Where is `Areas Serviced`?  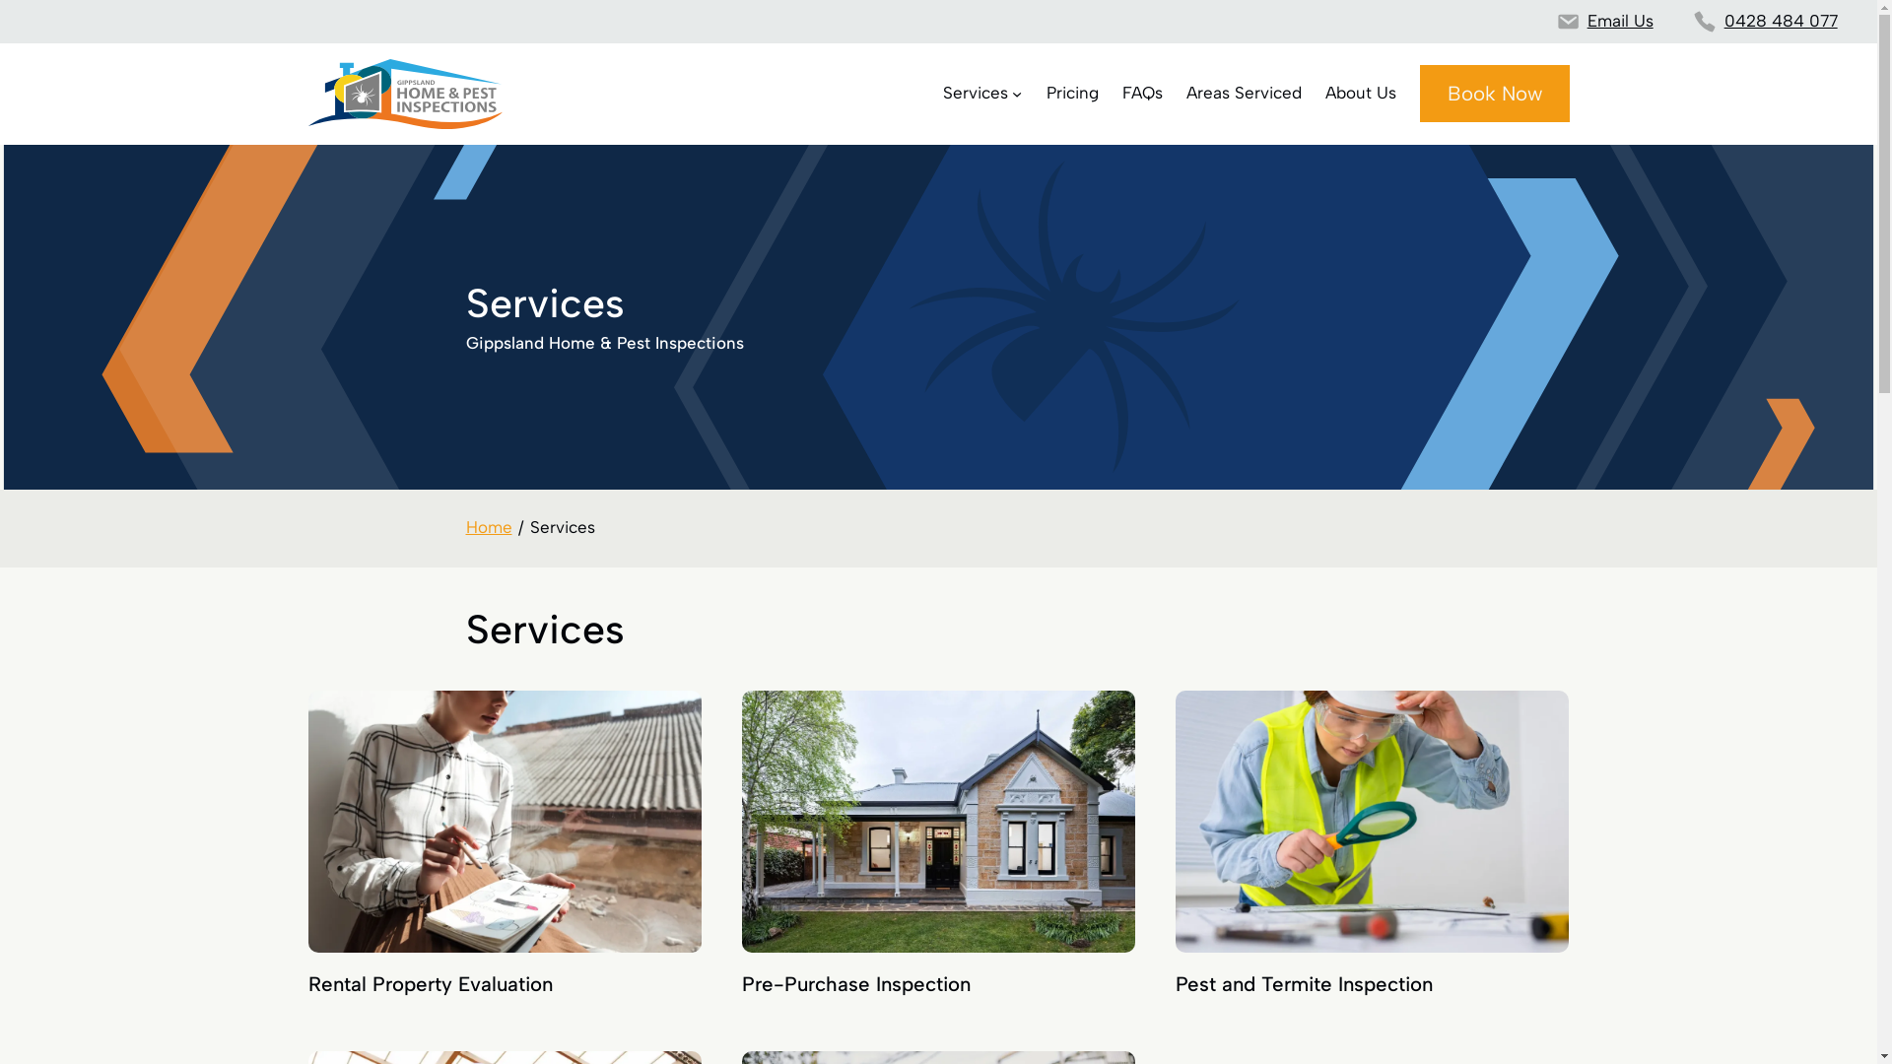 Areas Serviced is located at coordinates (1244, 94).